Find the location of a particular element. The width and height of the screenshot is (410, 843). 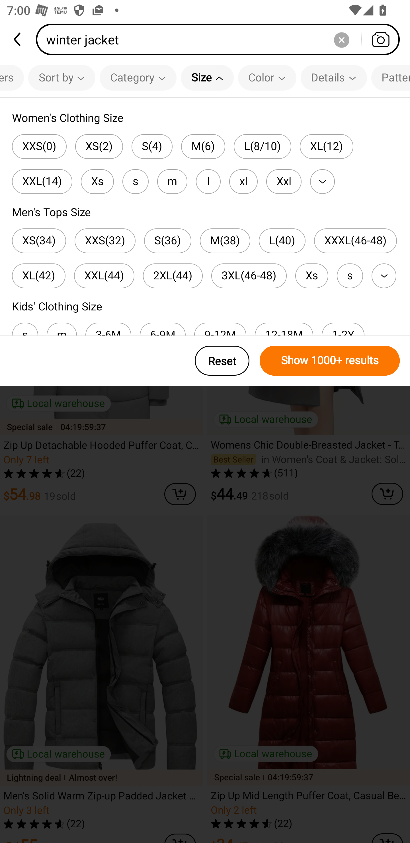

Delete search history is located at coordinates (341, 39).